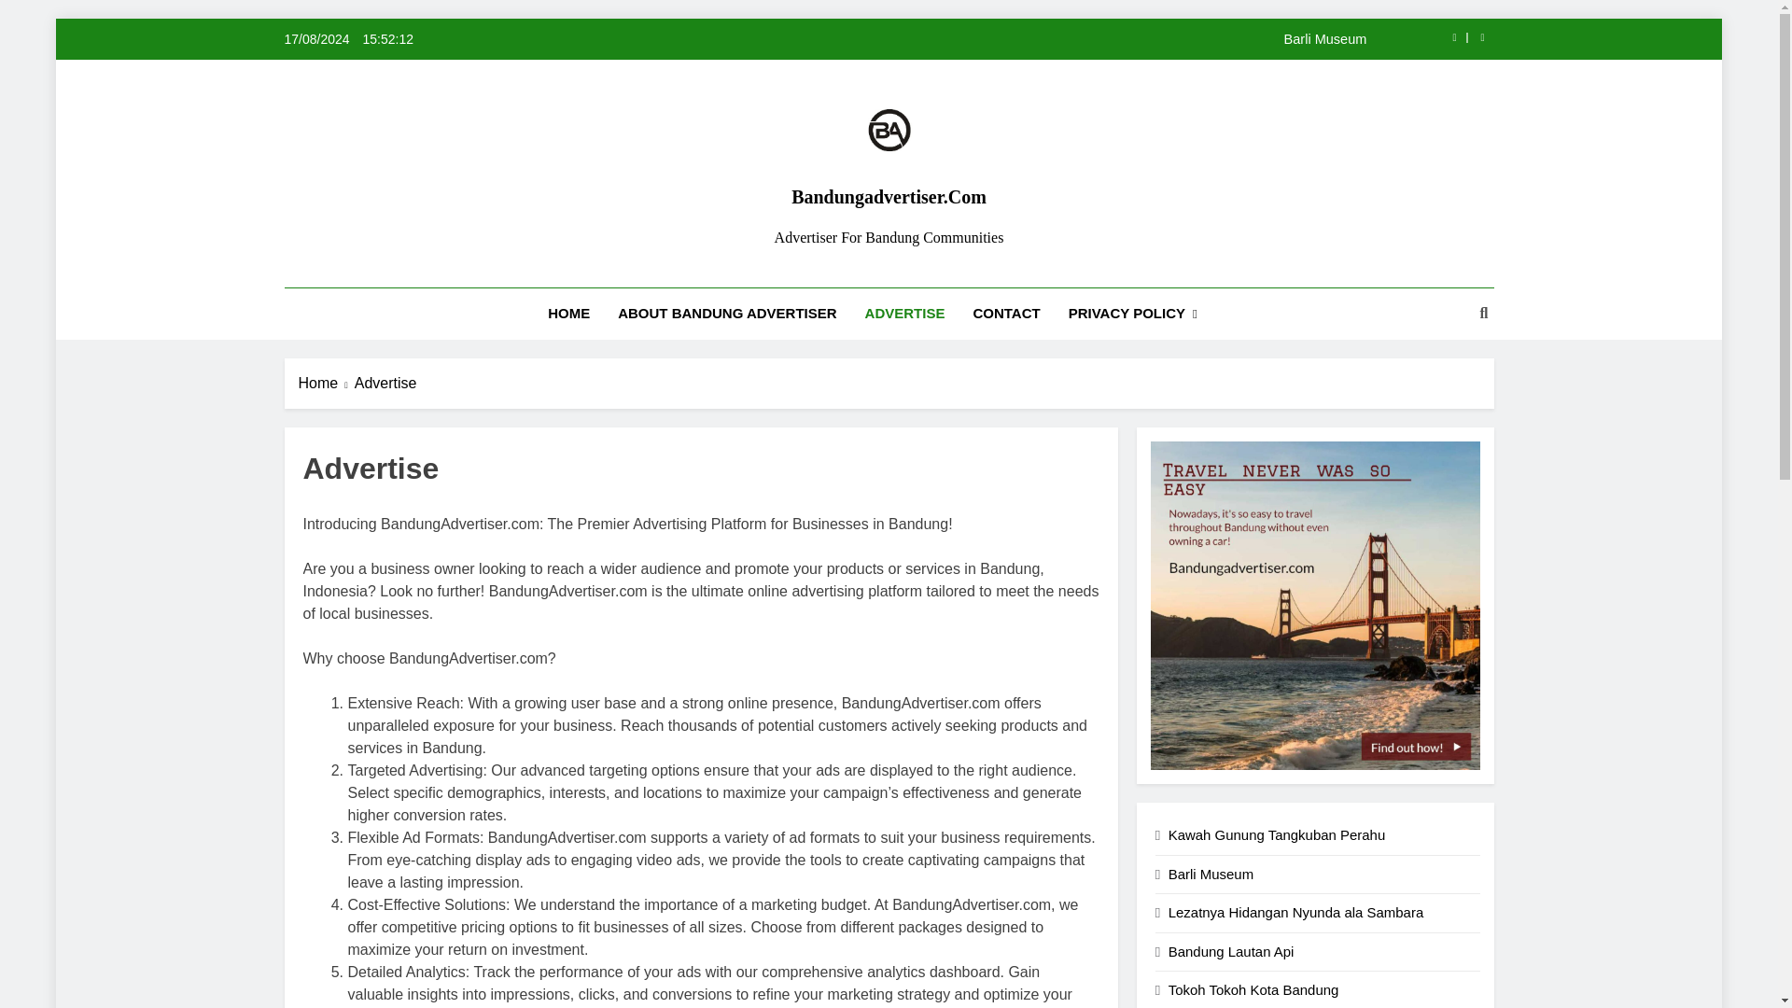 The width and height of the screenshot is (1792, 1008). I want to click on Bandung Lautan Api, so click(1230, 951).